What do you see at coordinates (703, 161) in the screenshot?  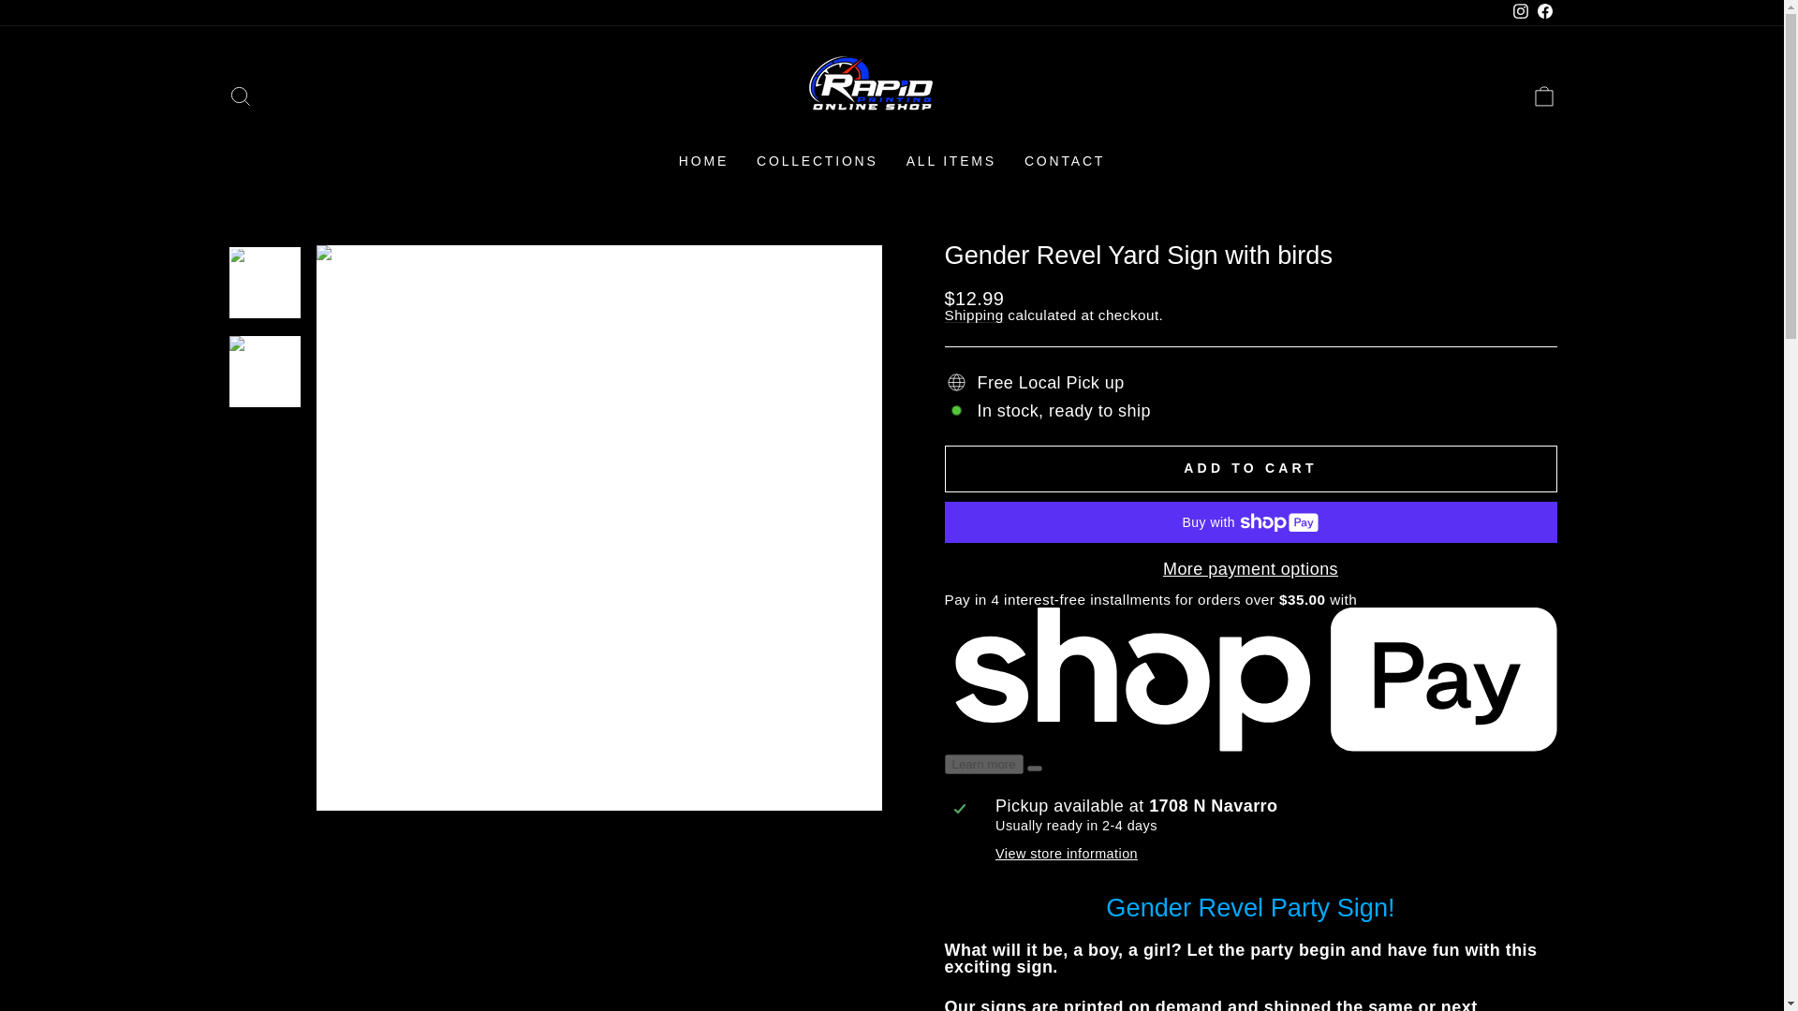 I see `HOME` at bounding box center [703, 161].